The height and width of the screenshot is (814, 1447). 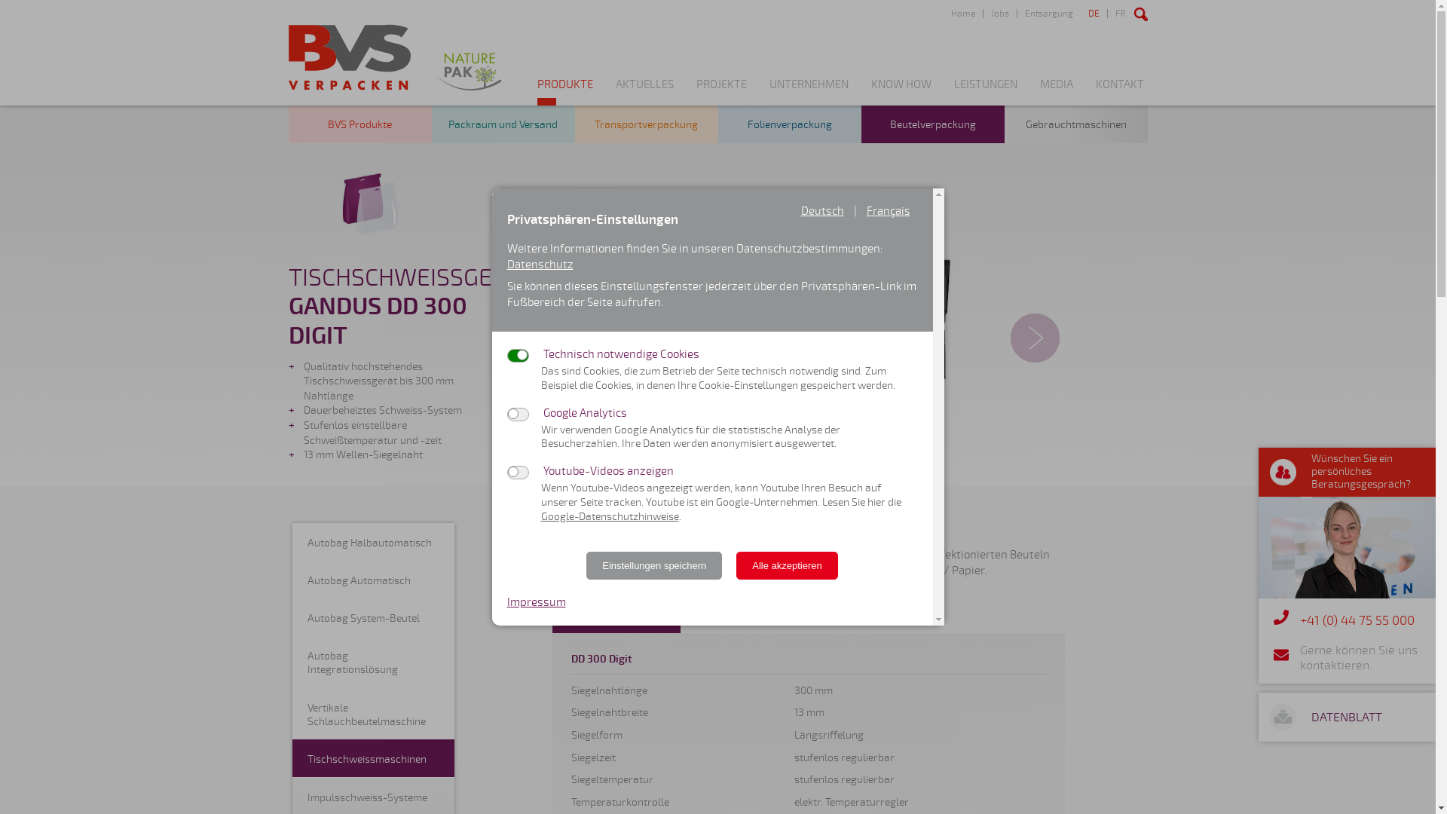 What do you see at coordinates (1057, 92) in the screenshot?
I see `MEDIA` at bounding box center [1057, 92].